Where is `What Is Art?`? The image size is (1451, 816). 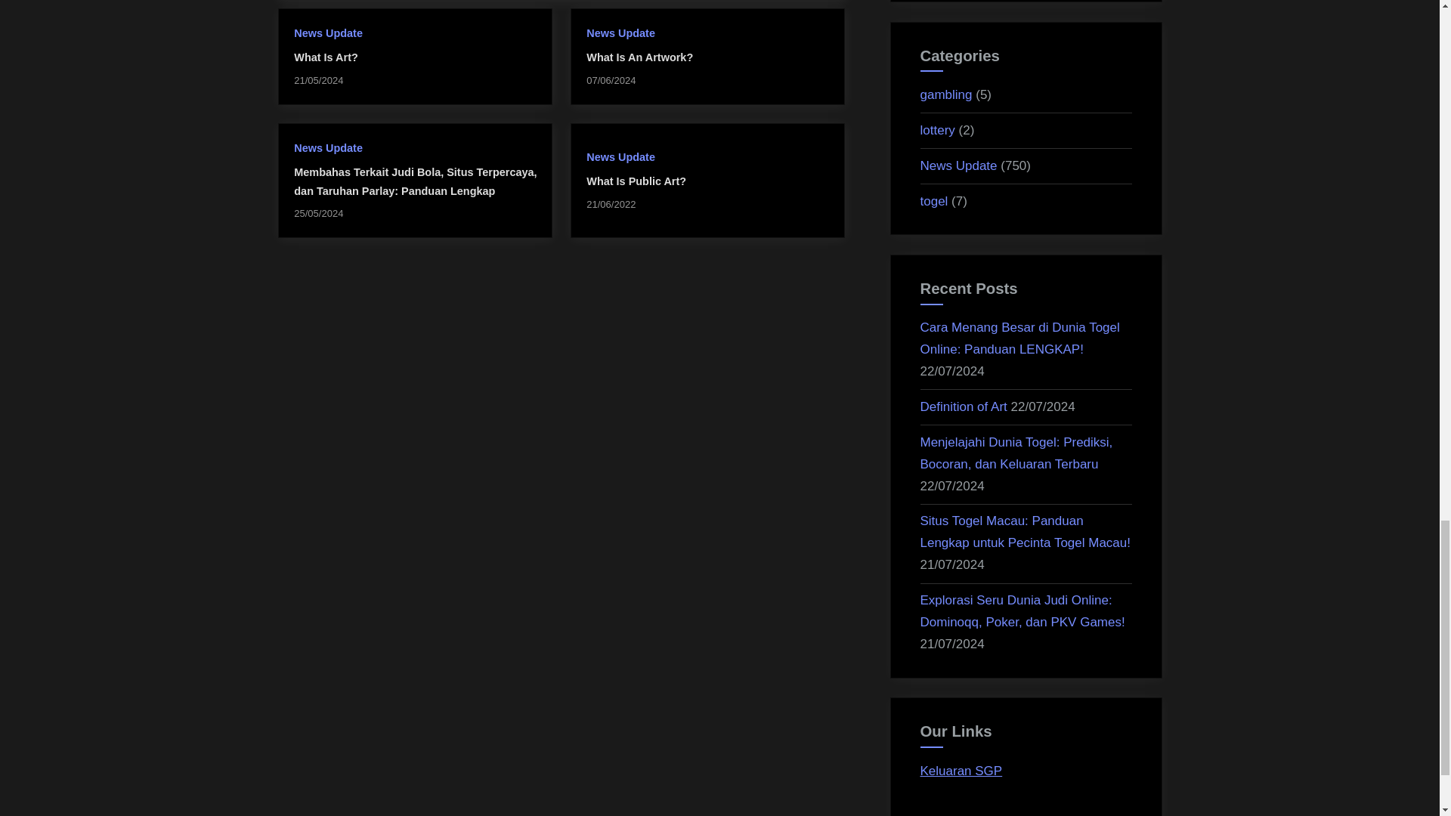
What Is Art? is located at coordinates (325, 57).